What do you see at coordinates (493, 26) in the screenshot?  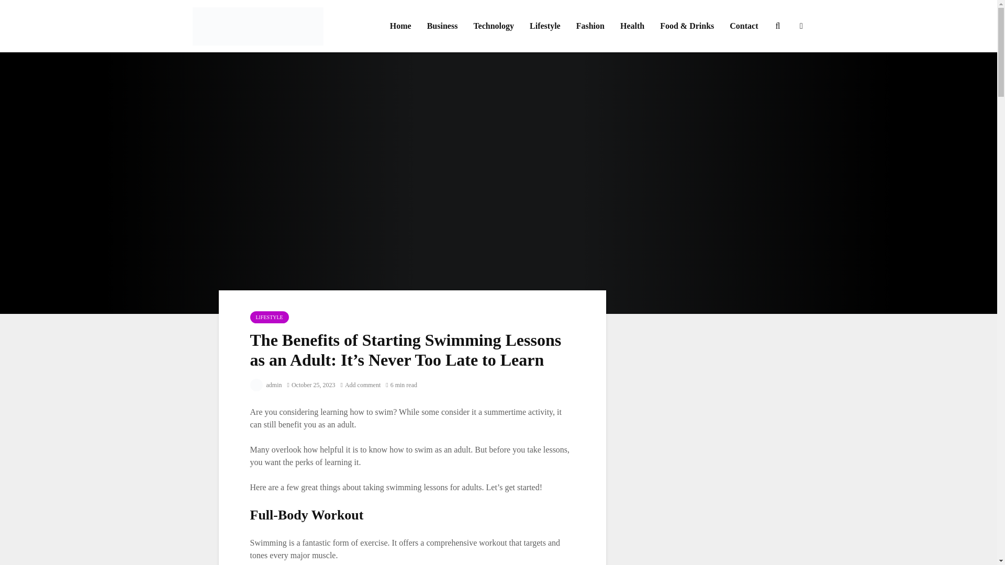 I see `Technology` at bounding box center [493, 26].